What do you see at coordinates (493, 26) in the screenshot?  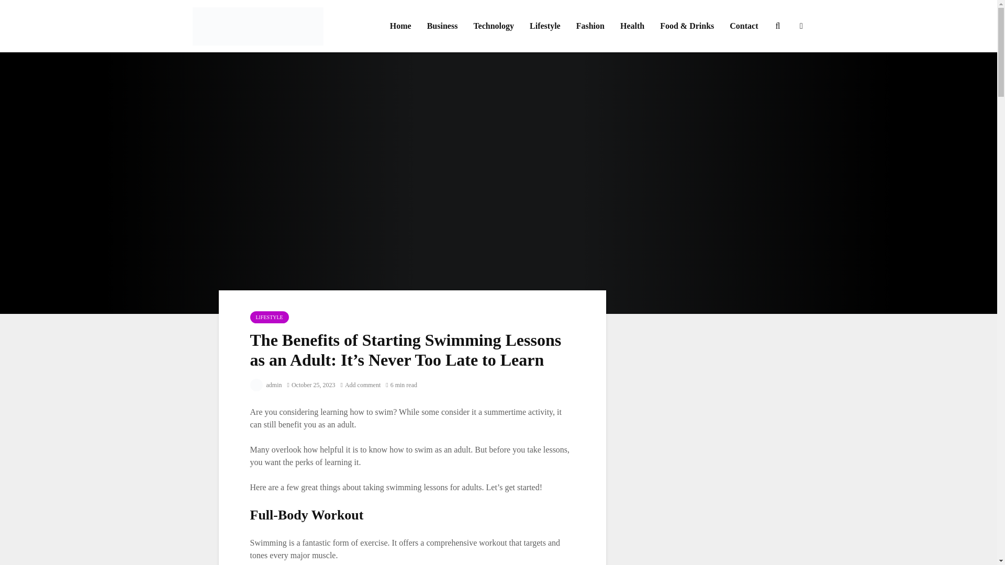 I see `Technology` at bounding box center [493, 26].